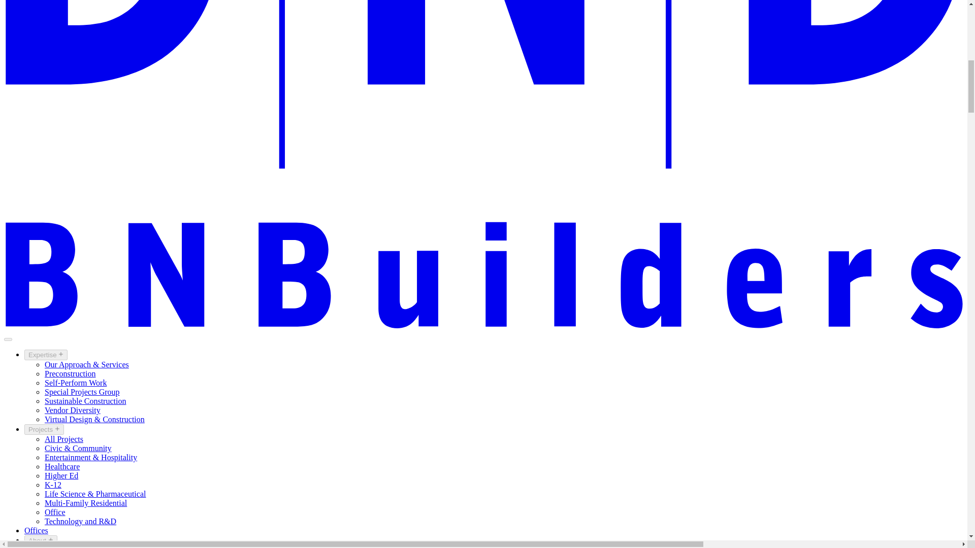  Describe the element at coordinates (44, 429) in the screenshot. I see `Projects` at that location.